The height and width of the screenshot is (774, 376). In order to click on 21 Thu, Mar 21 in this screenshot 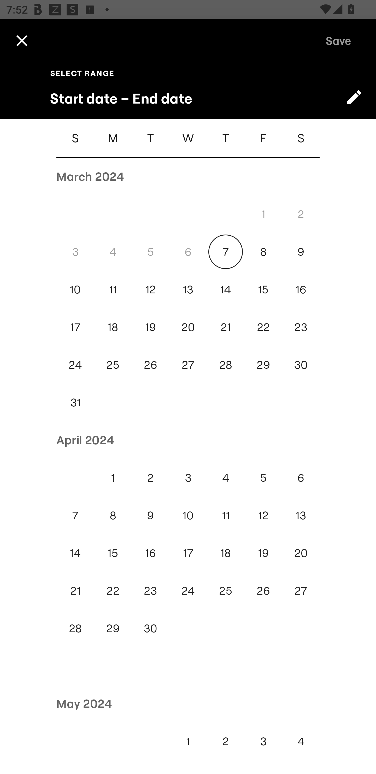, I will do `click(226, 327)`.